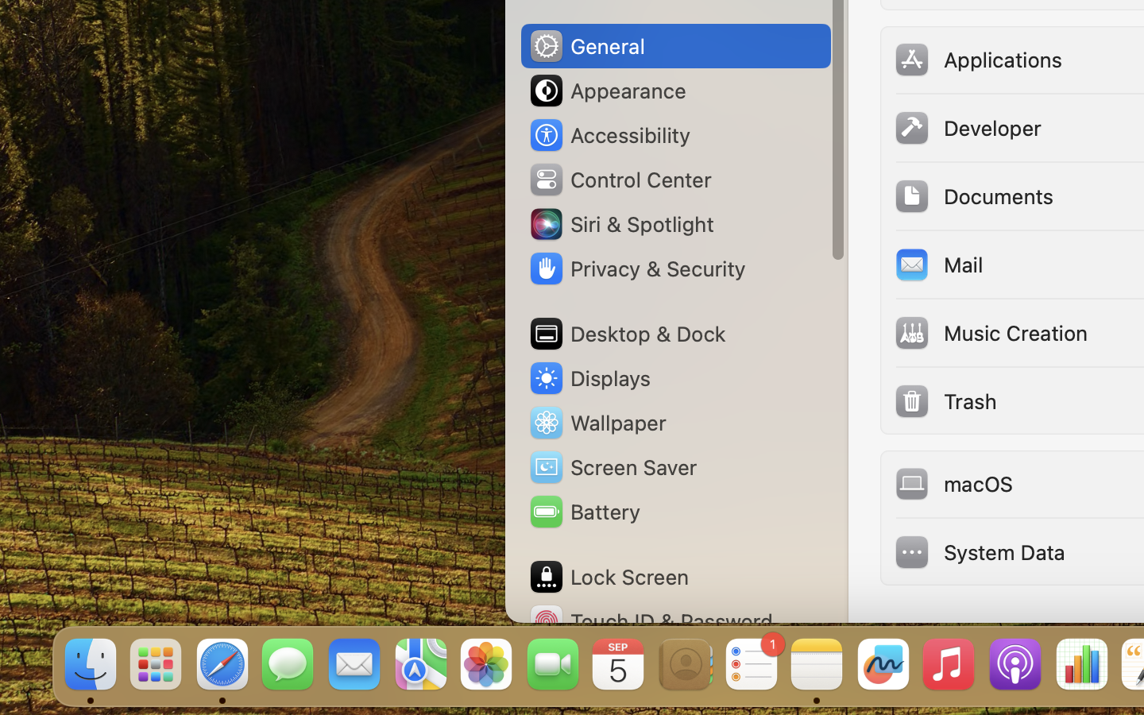  I want to click on Battery, so click(584, 512).